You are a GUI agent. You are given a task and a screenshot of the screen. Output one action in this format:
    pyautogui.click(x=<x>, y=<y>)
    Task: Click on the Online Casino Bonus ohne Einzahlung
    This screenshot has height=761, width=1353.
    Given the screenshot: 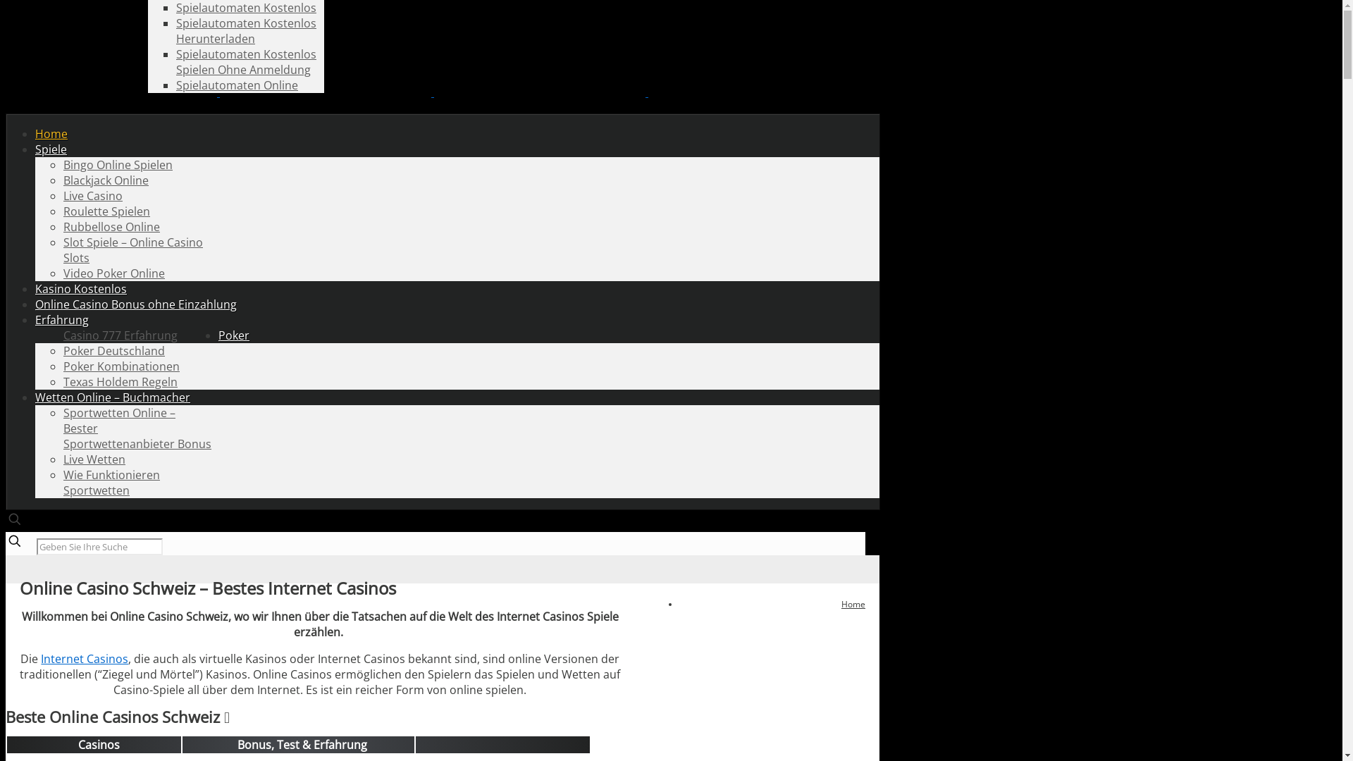 What is the action you would take?
    pyautogui.click(x=136, y=304)
    